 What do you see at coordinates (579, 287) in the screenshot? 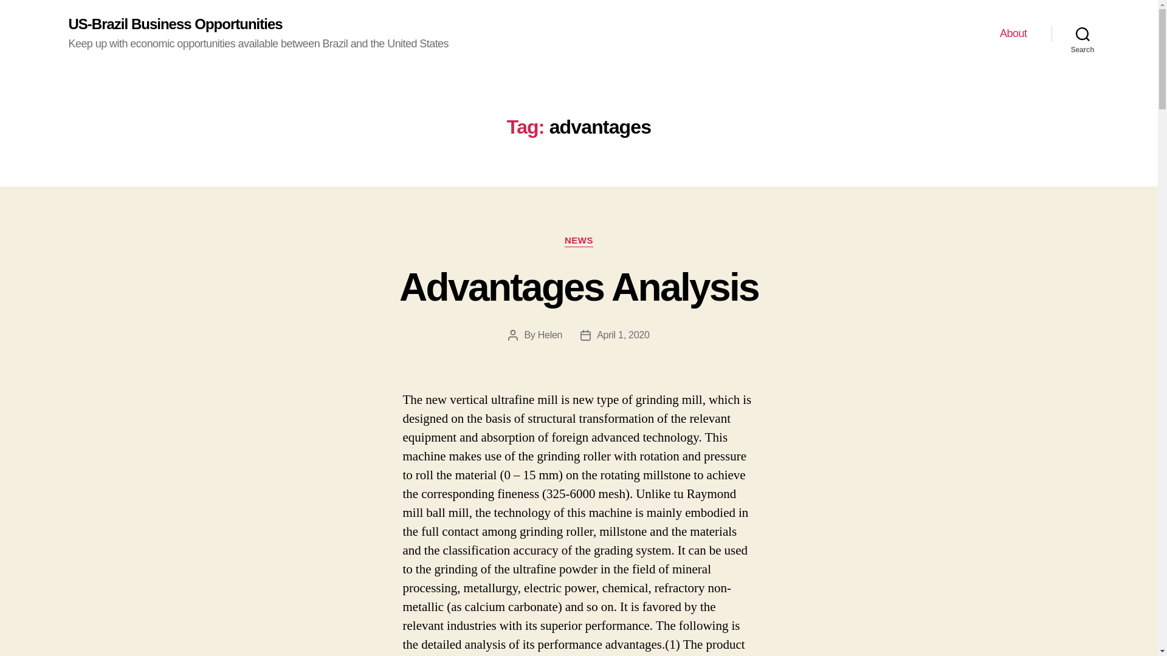
I see `Advantages Analysis` at bounding box center [579, 287].